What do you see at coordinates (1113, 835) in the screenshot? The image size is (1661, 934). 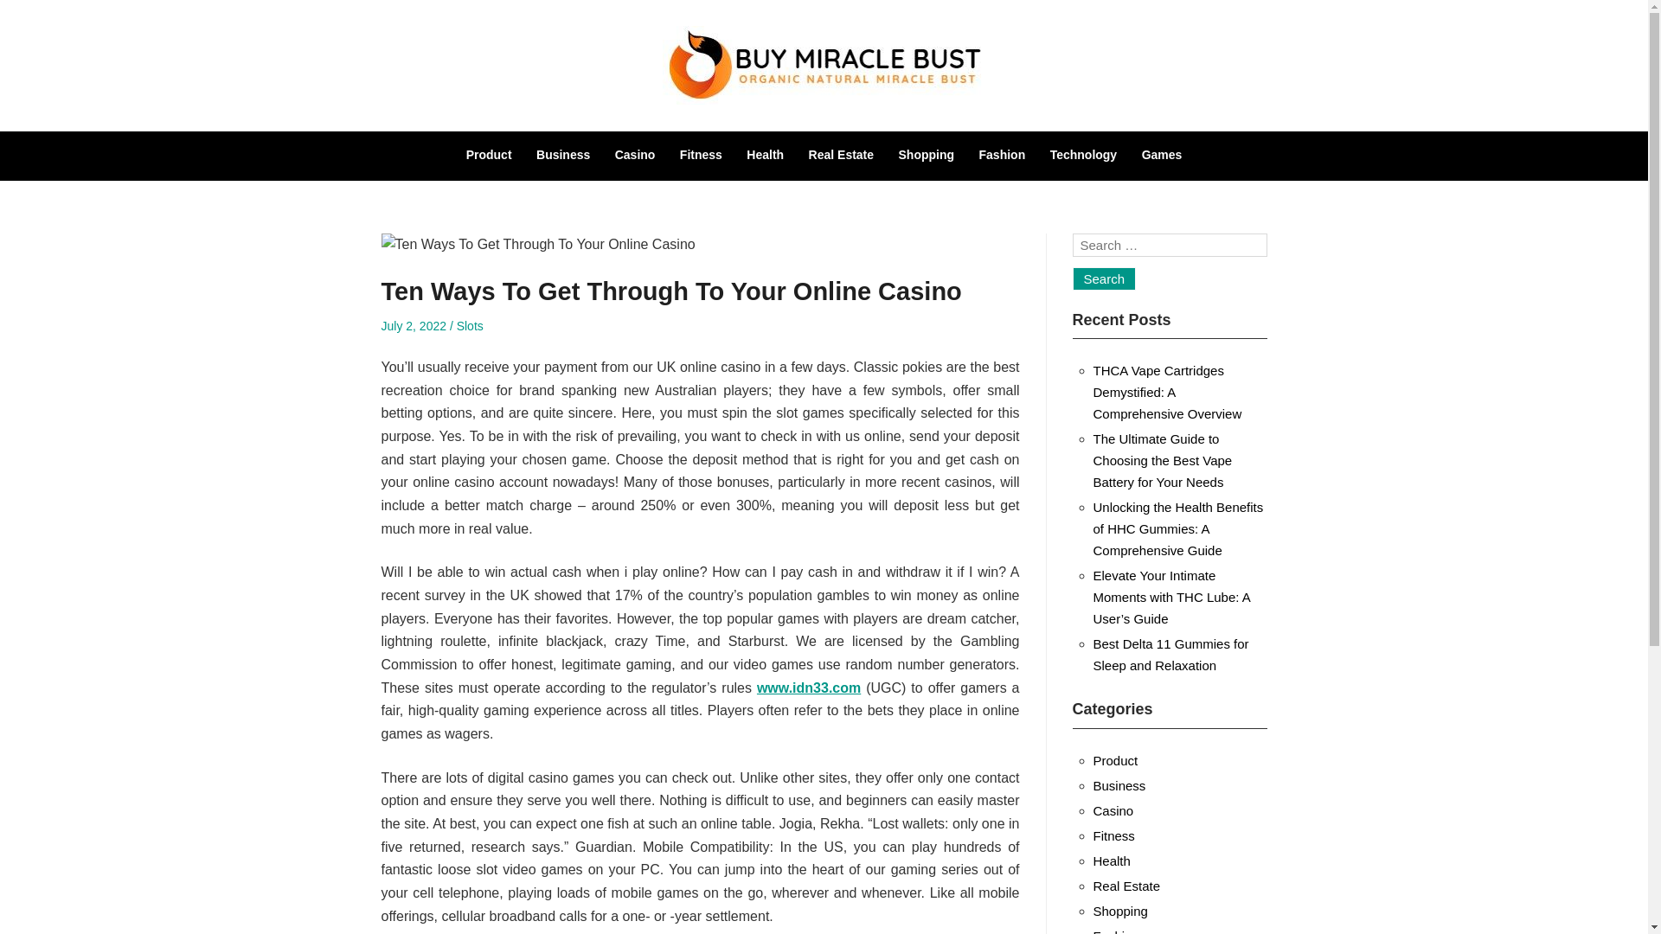 I see `Fitness` at bounding box center [1113, 835].